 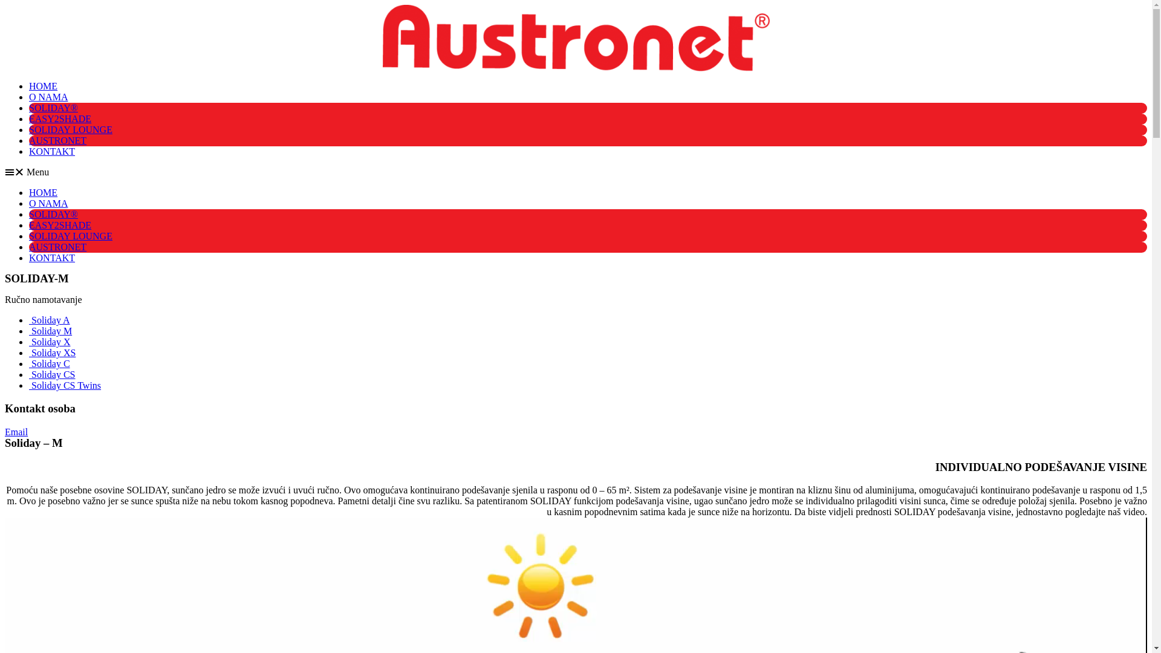 I want to click on Email, so click(x=16, y=432).